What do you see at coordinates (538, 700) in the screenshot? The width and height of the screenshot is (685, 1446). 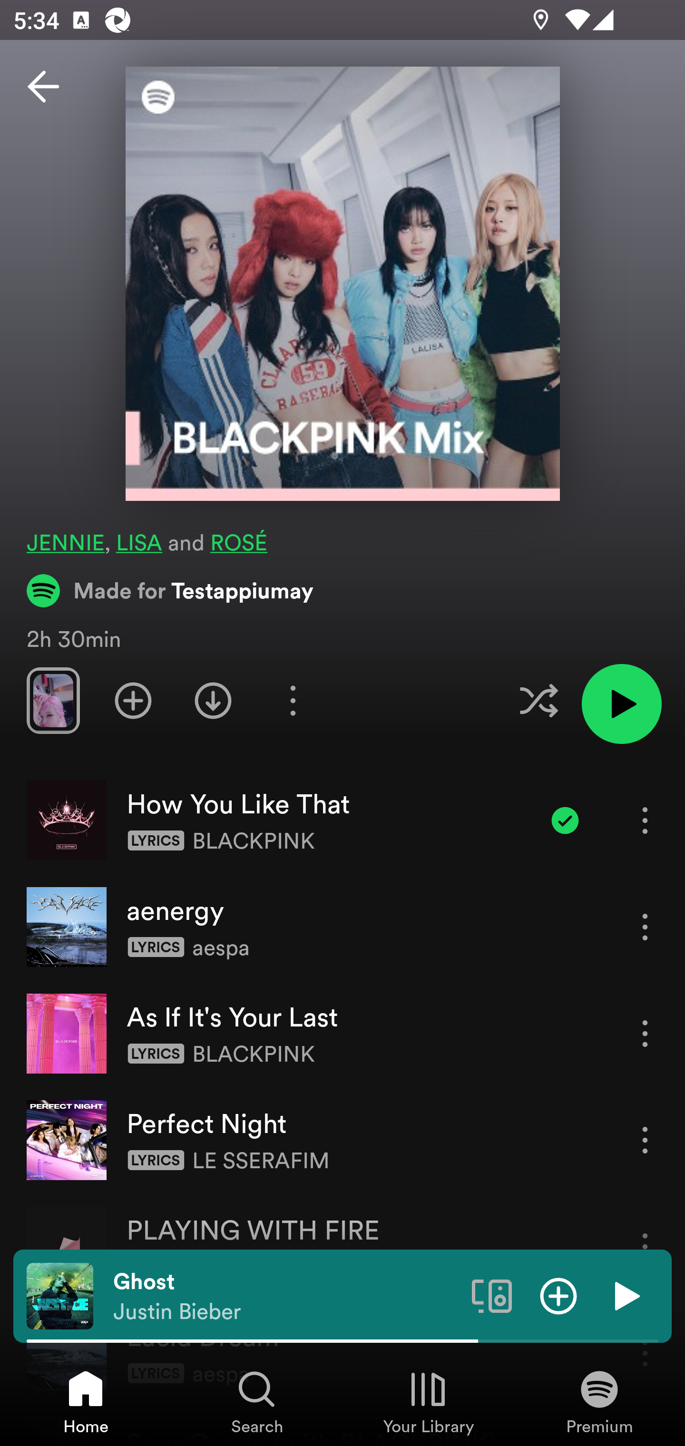 I see `Enable shuffle for this playlist` at bounding box center [538, 700].